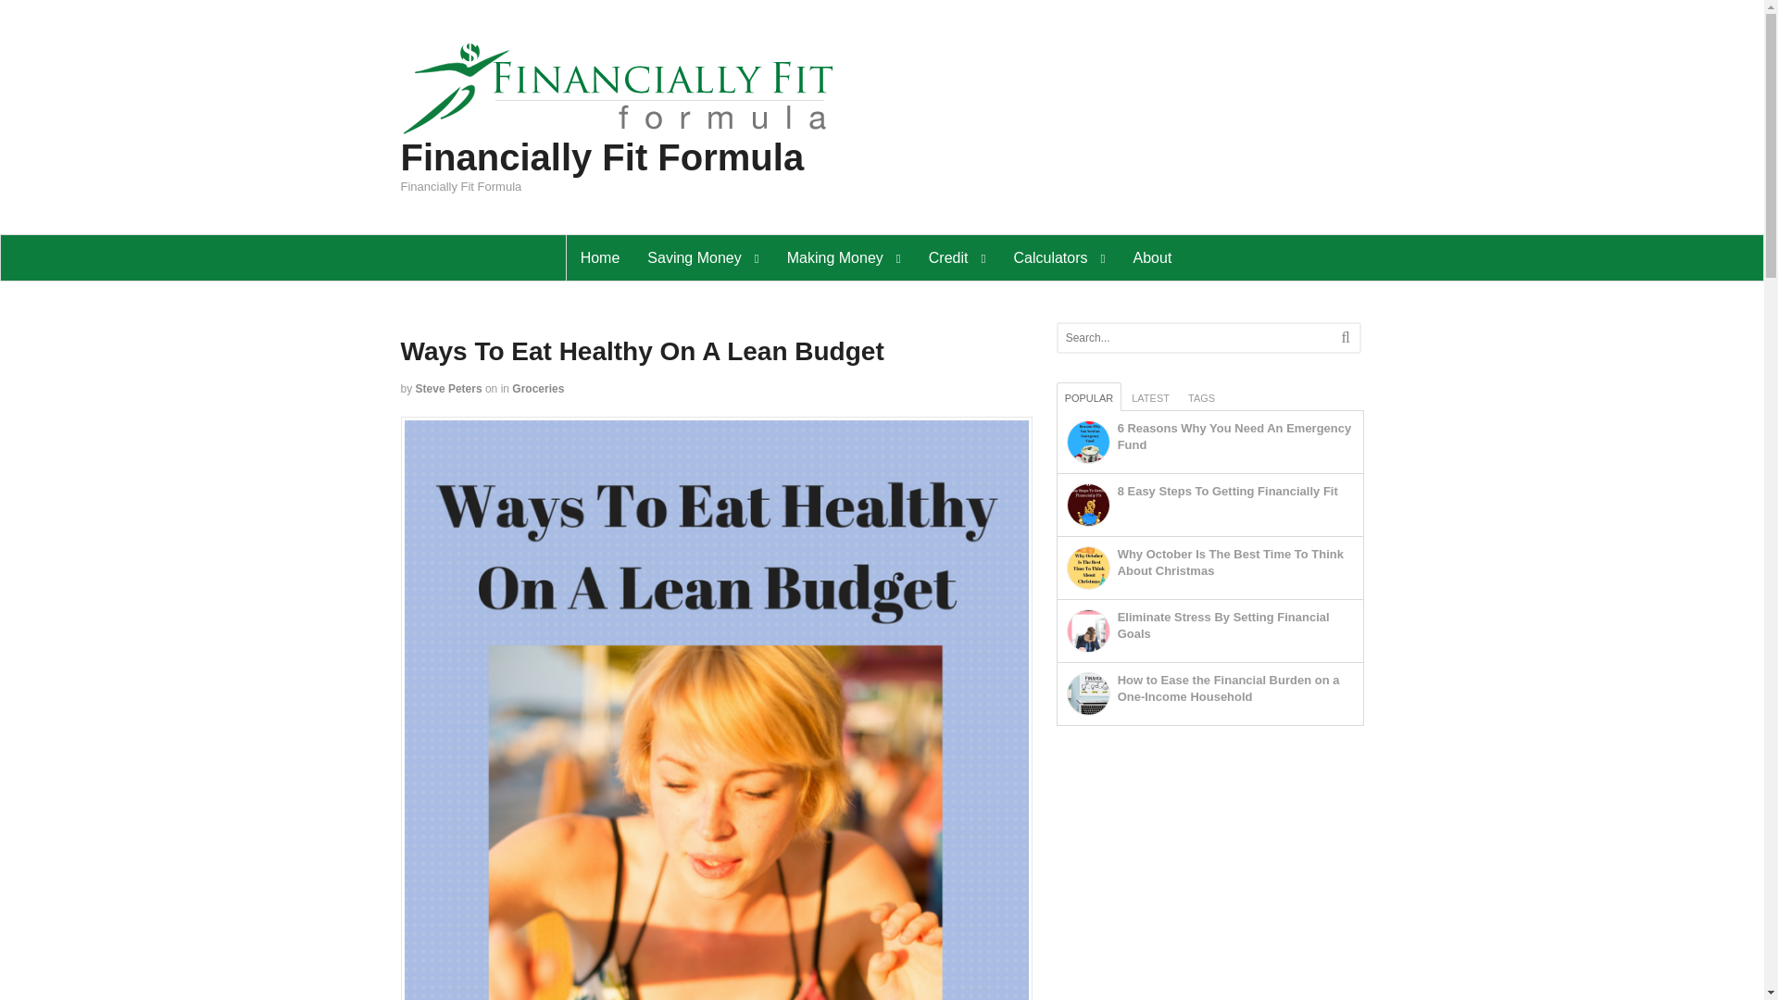 The height and width of the screenshot is (1000, 1778). What do you see at coordinates (958, 257) in the screenshot?
I see `Credit` at bounding box center [958, 257].